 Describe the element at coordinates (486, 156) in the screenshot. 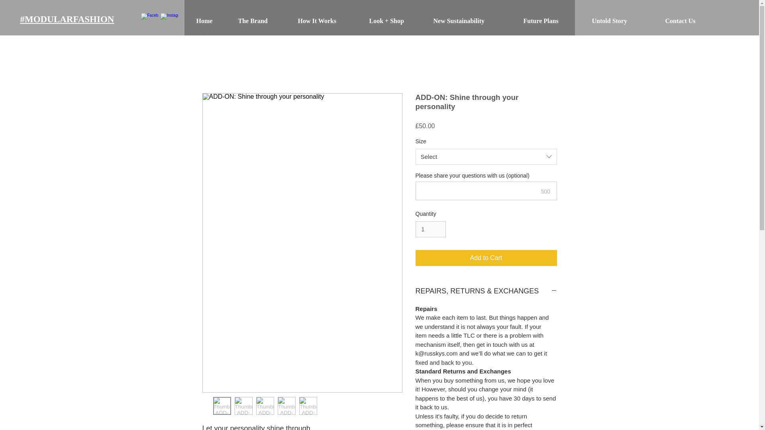

I see `Select` at that location.